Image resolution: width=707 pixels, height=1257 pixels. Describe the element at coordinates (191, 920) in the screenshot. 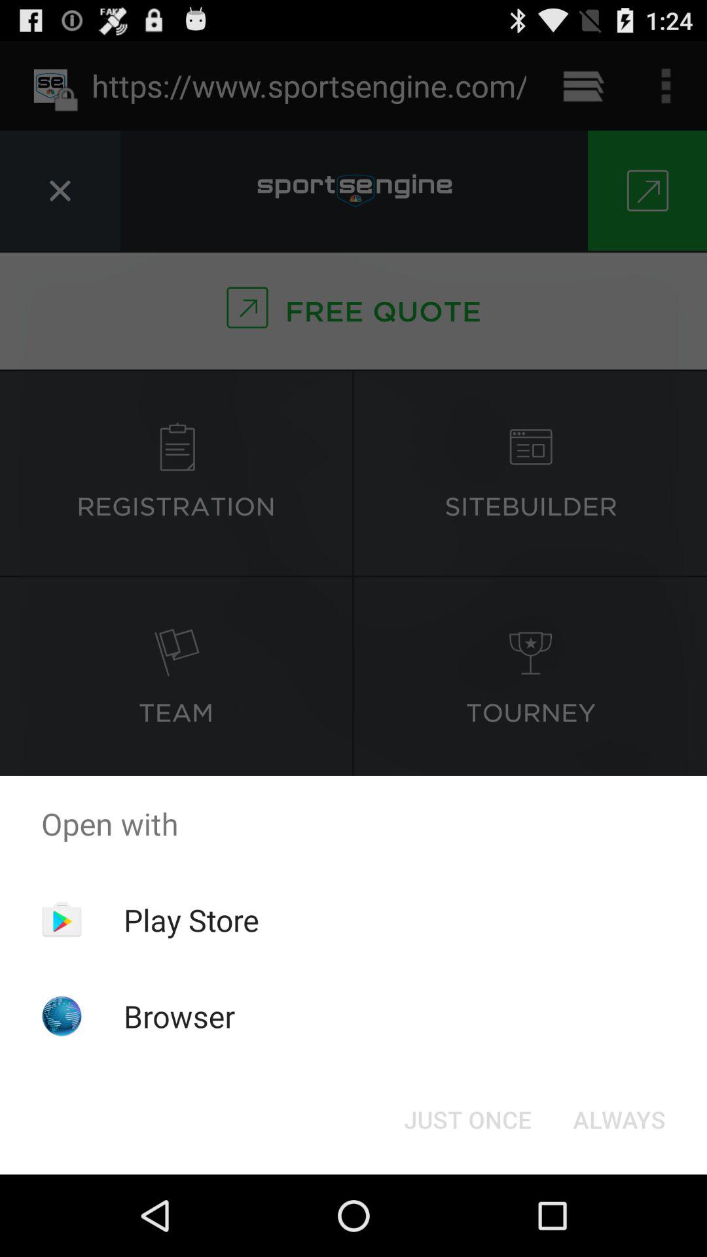

I see `turn off the app above browser item` at that location.